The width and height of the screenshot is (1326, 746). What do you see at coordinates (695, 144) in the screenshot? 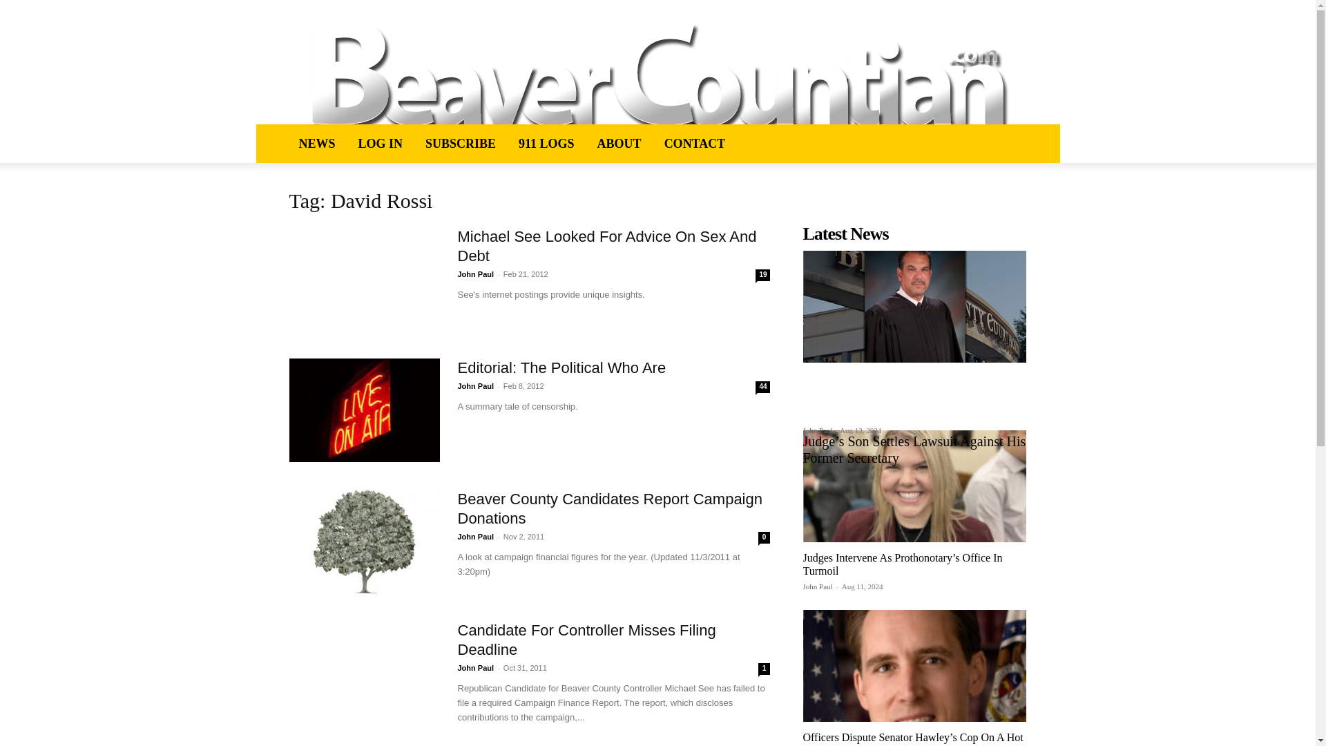
I see `CONTACT` at bounding box center [695, 144].